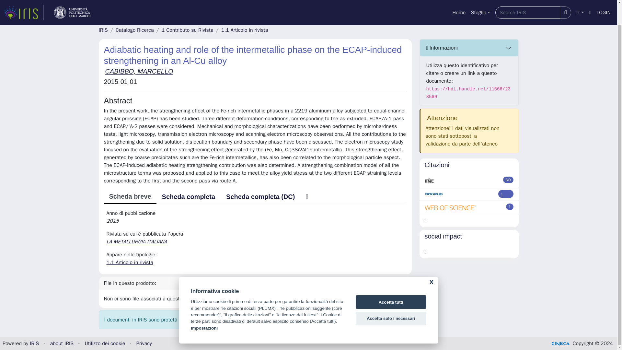 Image resolution: width=622 pixels, height=350 pixels. I want to click on 1.1 Articolo in rivista, so click(245, 30).